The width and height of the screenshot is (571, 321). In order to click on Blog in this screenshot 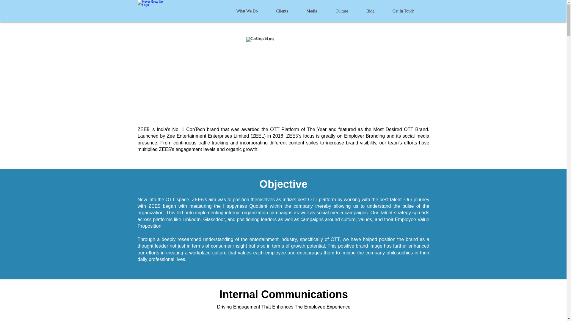, I will do `click(371, 11)`.